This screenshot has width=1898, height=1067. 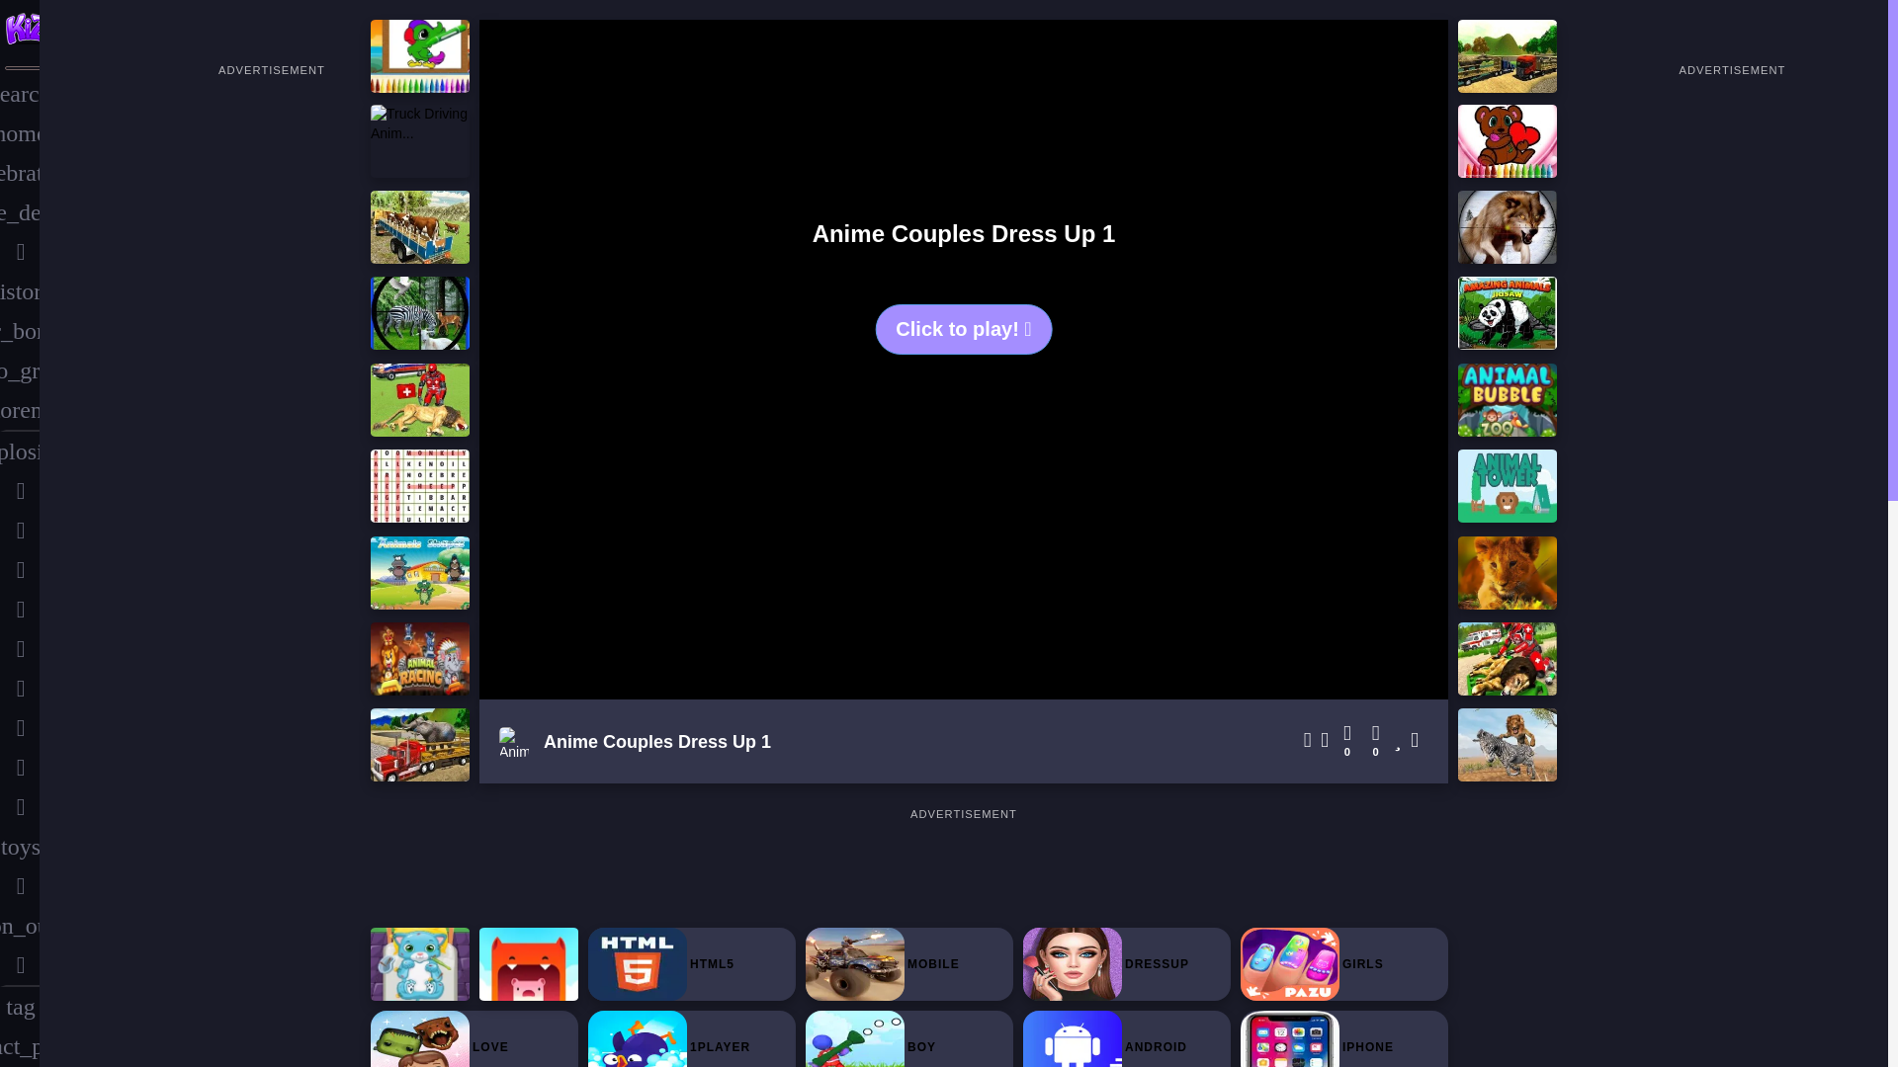 I want to click on home, so click(x=20, y=132).